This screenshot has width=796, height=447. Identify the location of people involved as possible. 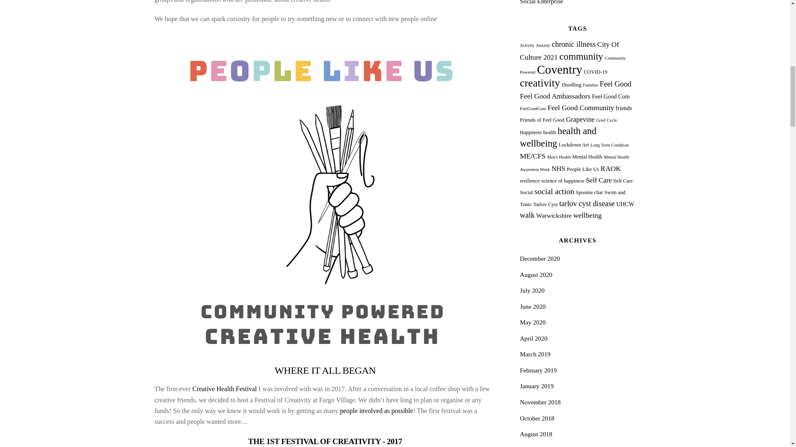
(376, 411).